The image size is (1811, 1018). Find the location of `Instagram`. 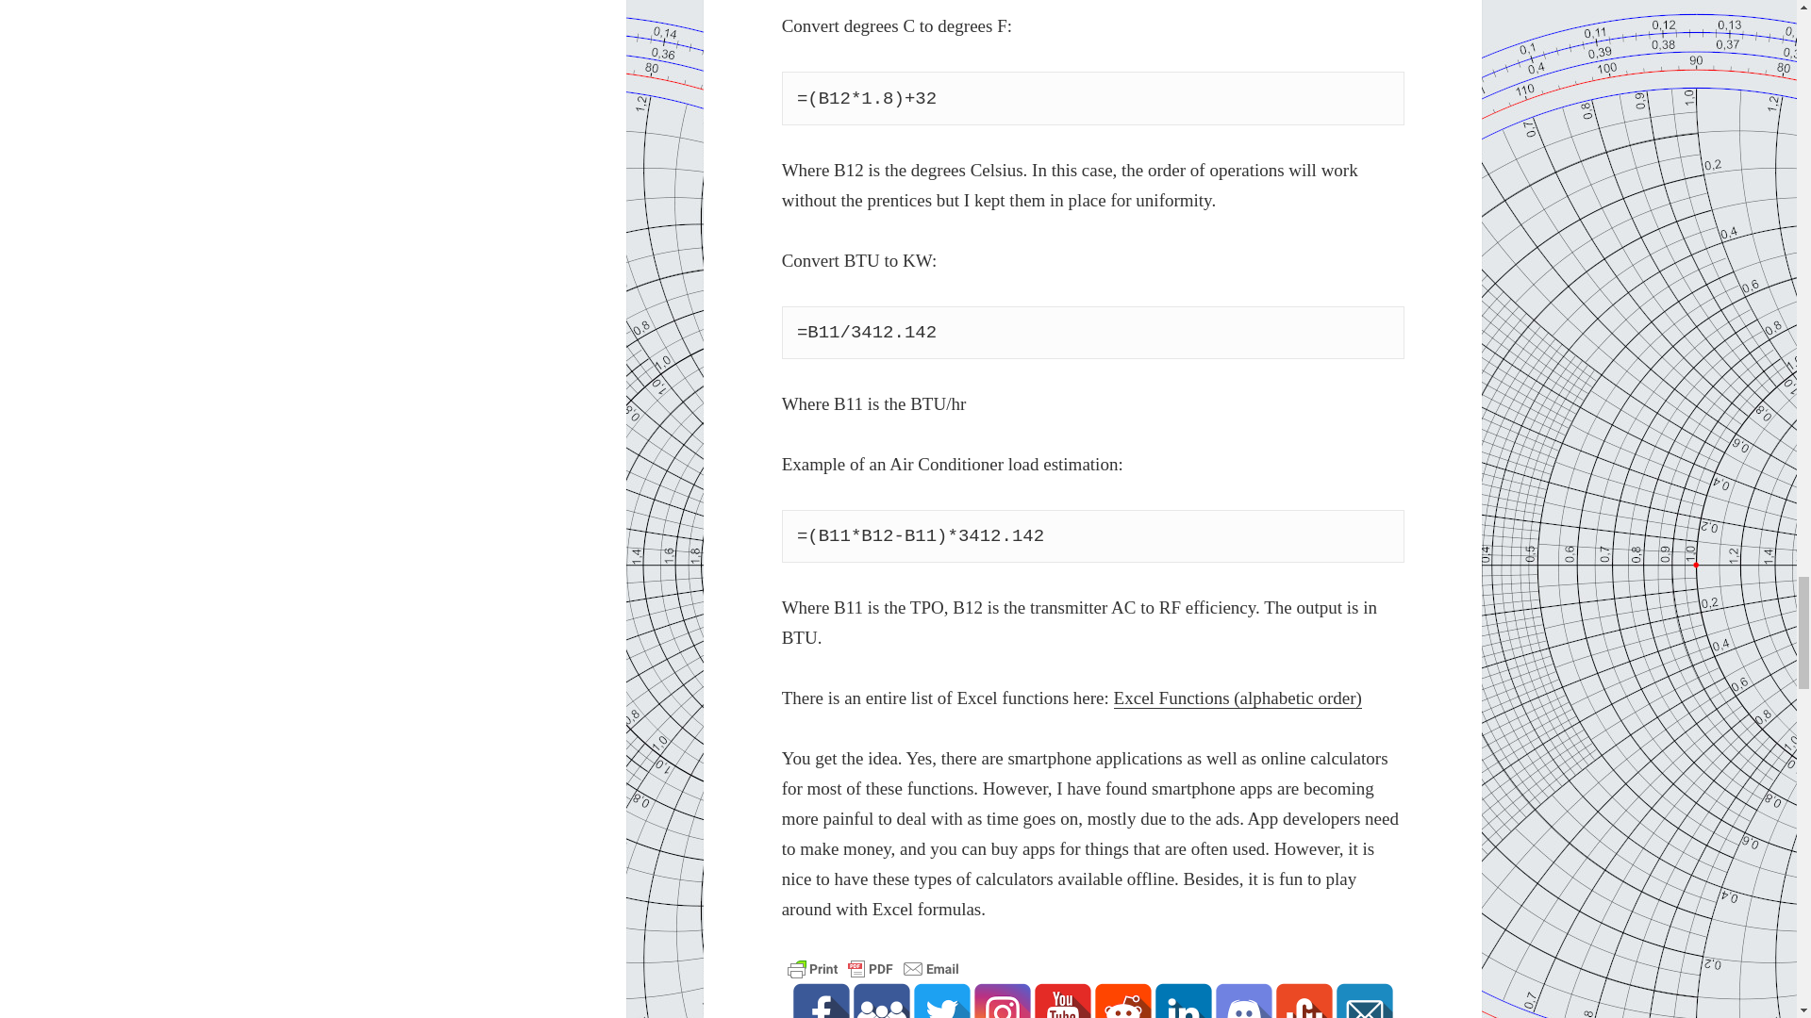

Instagram is located at coordinates (1002, 1001).